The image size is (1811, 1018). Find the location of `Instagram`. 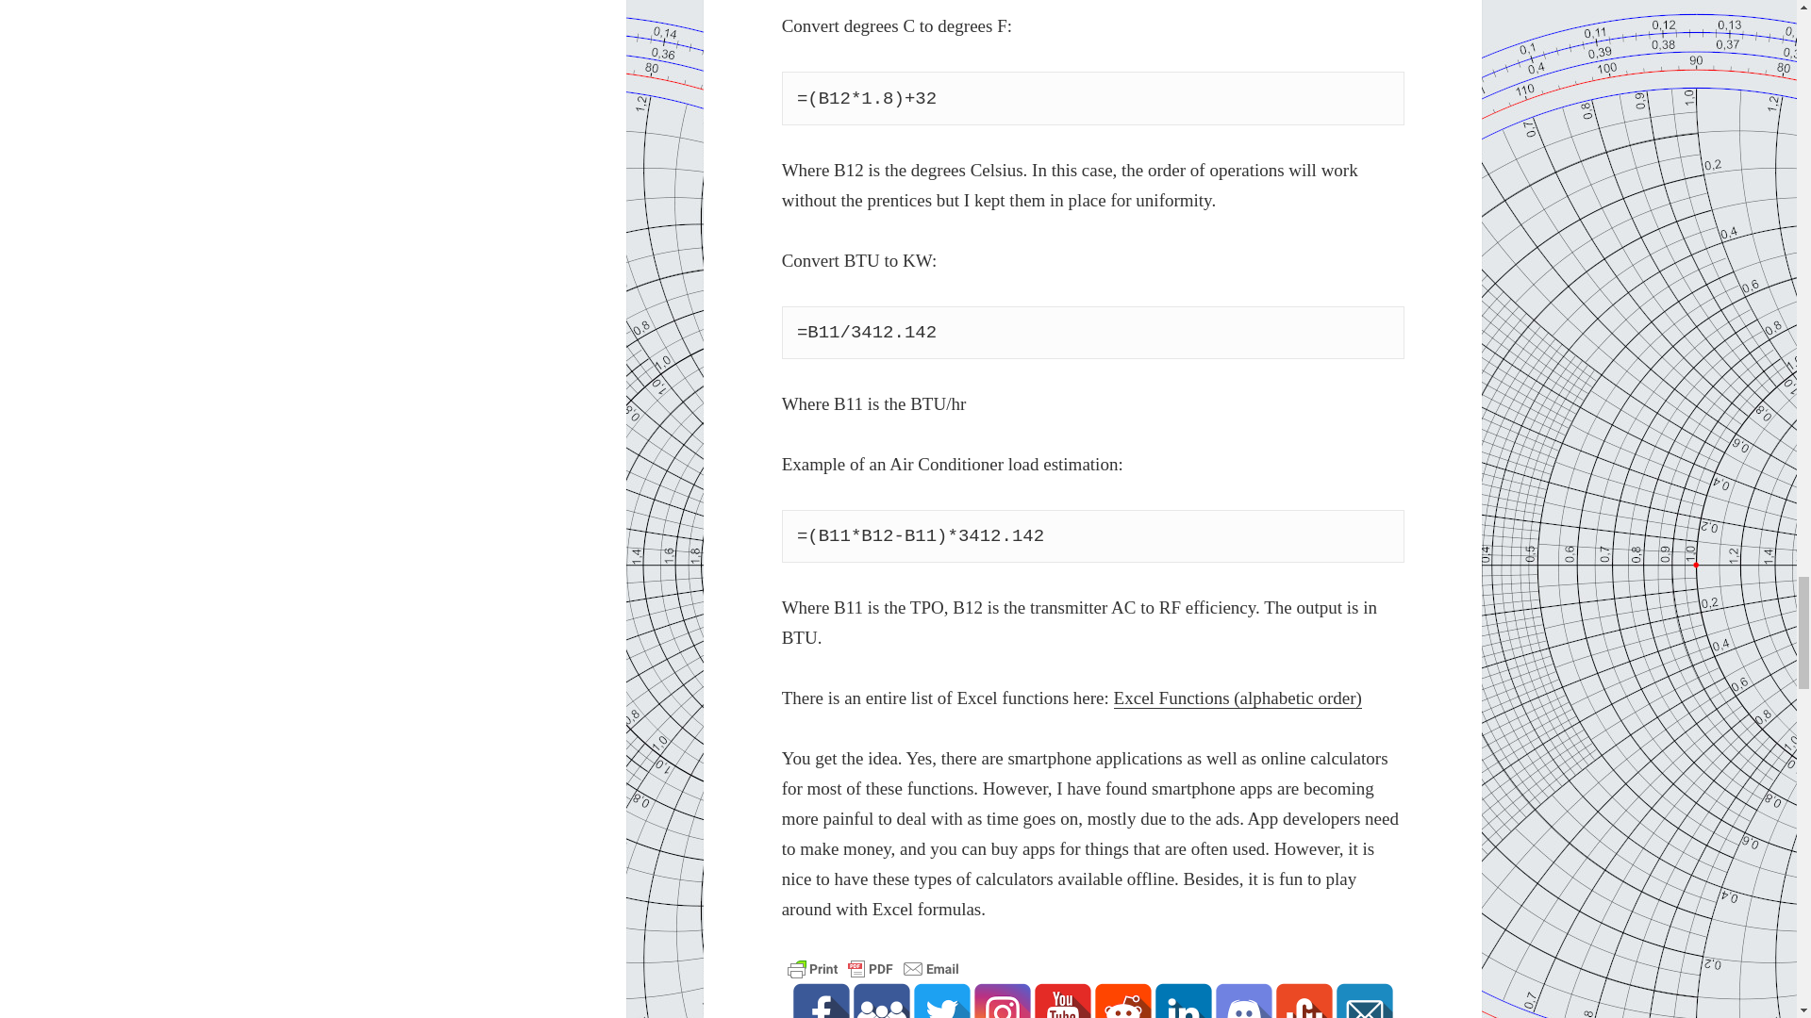

Instagram is located at coordinates (1002, 1001).